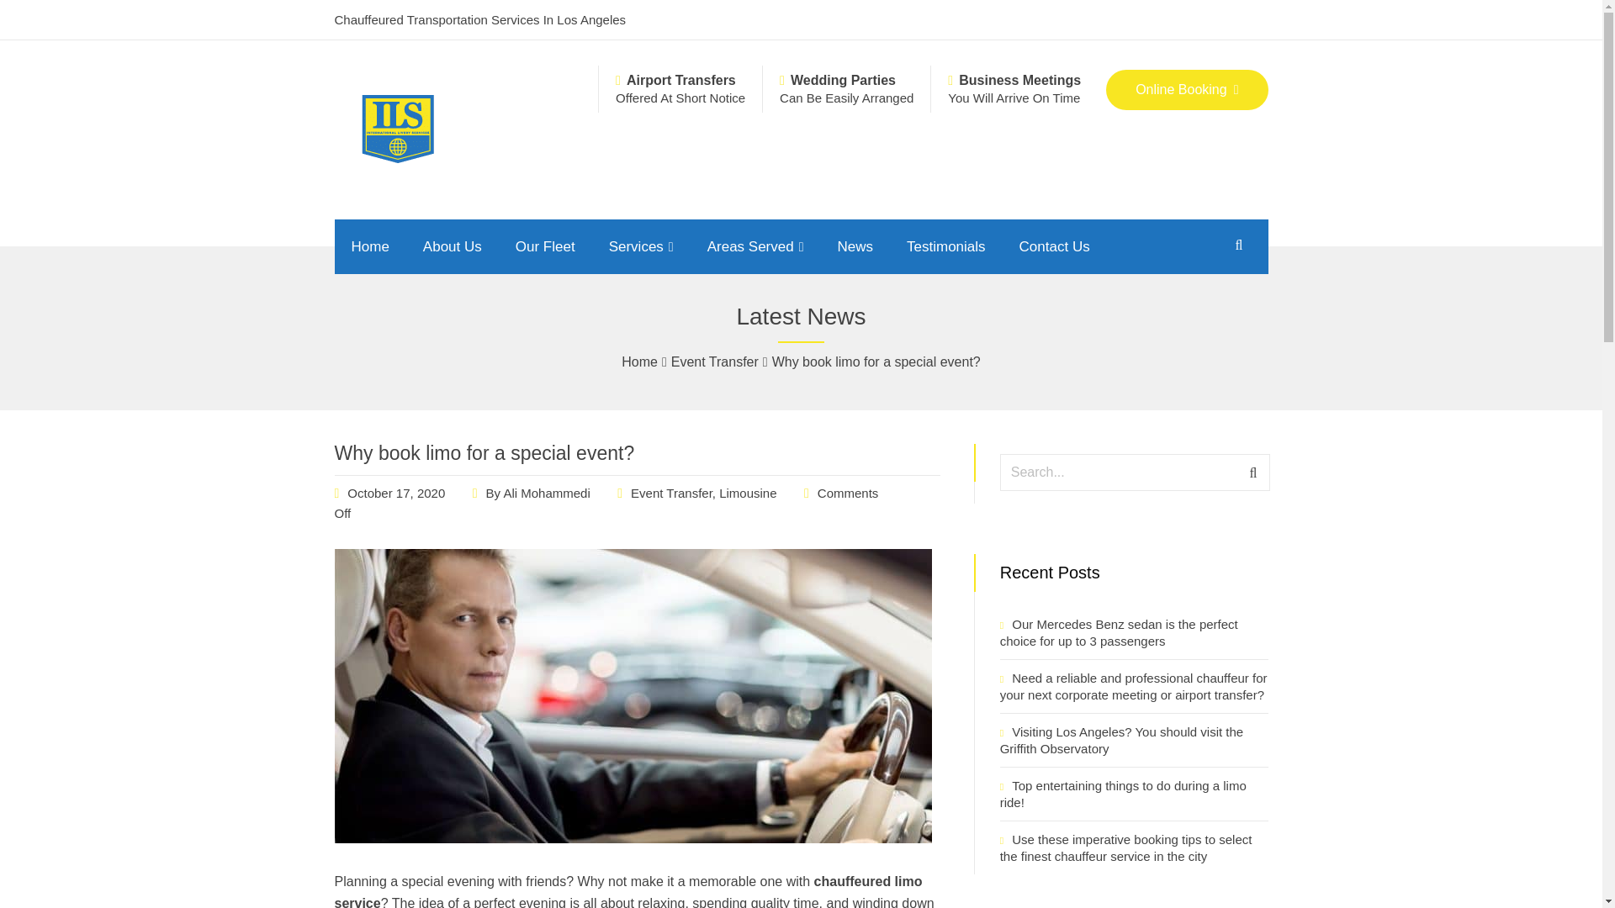 This screenshot has height=908, width=1615. I want to click on Why book limo for a special event?, so click(484, 452).